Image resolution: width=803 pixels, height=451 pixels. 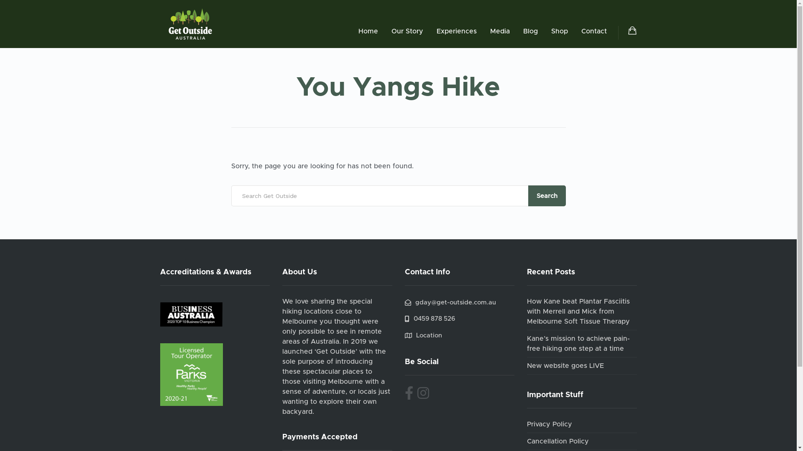 What do you see at coordinates (500, 31) in the screenshot?
I see `Media` at bounding box center [500, 31].